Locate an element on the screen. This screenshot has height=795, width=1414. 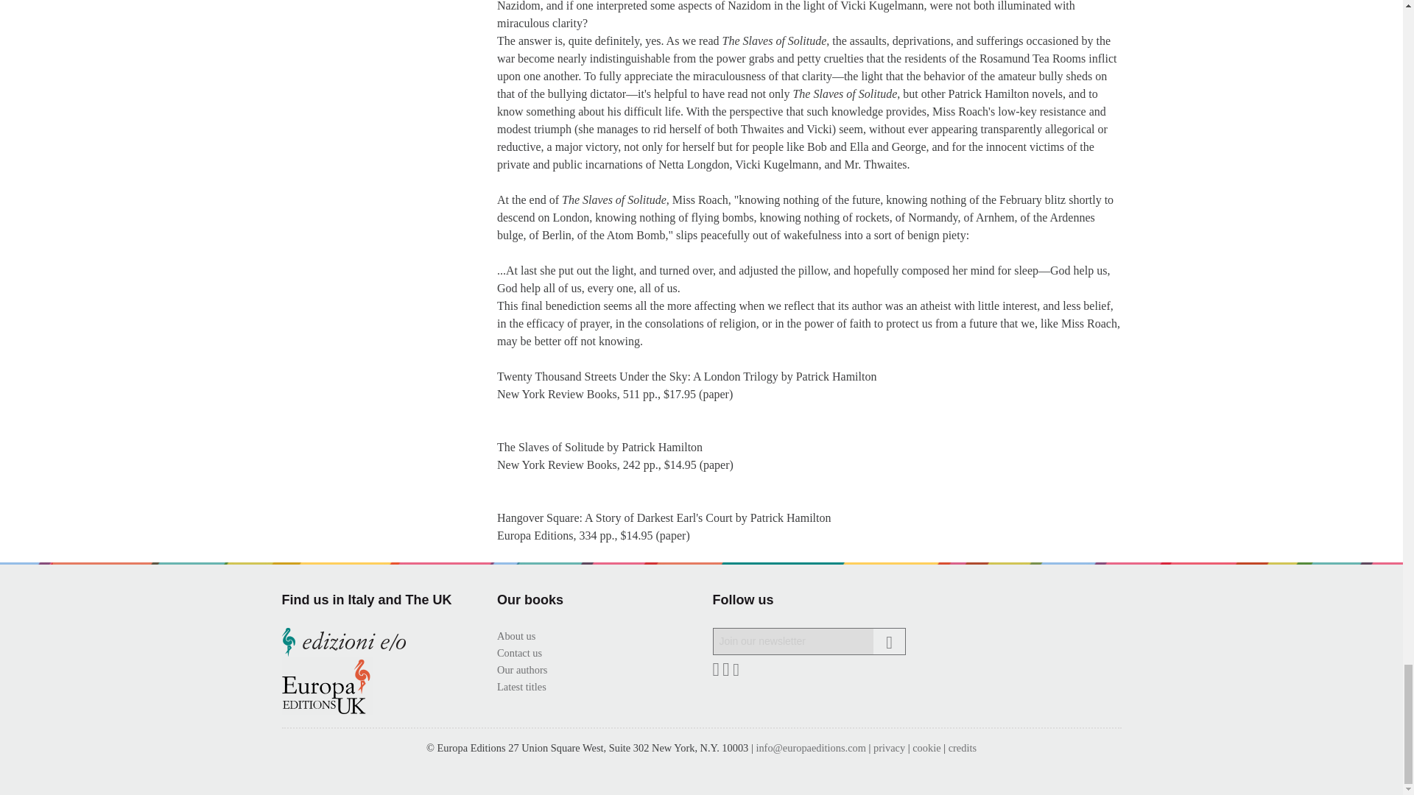
Privacy policy is located at coordinates (889, 747).